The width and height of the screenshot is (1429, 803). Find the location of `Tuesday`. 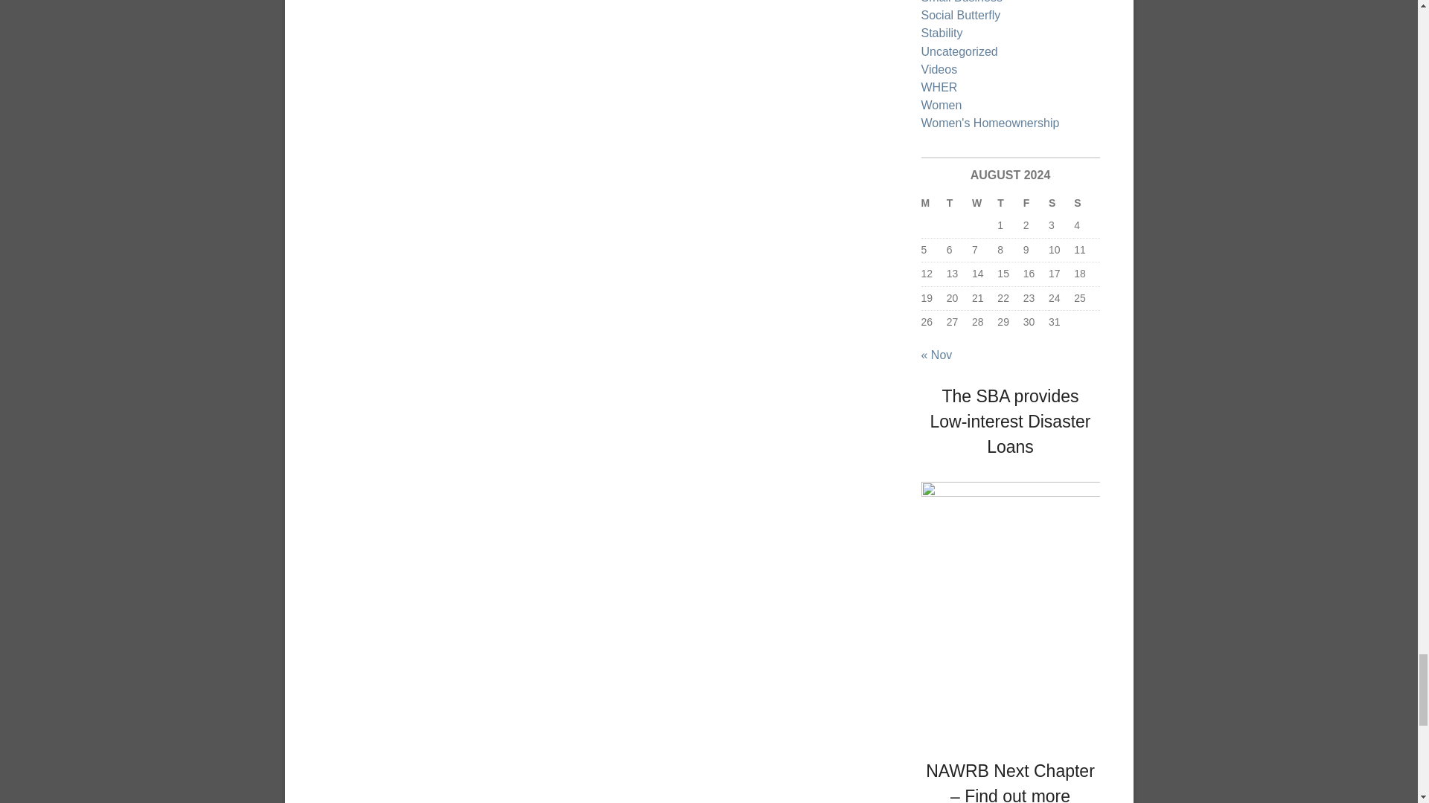

Tuesday is located at coordinates (959, 204).